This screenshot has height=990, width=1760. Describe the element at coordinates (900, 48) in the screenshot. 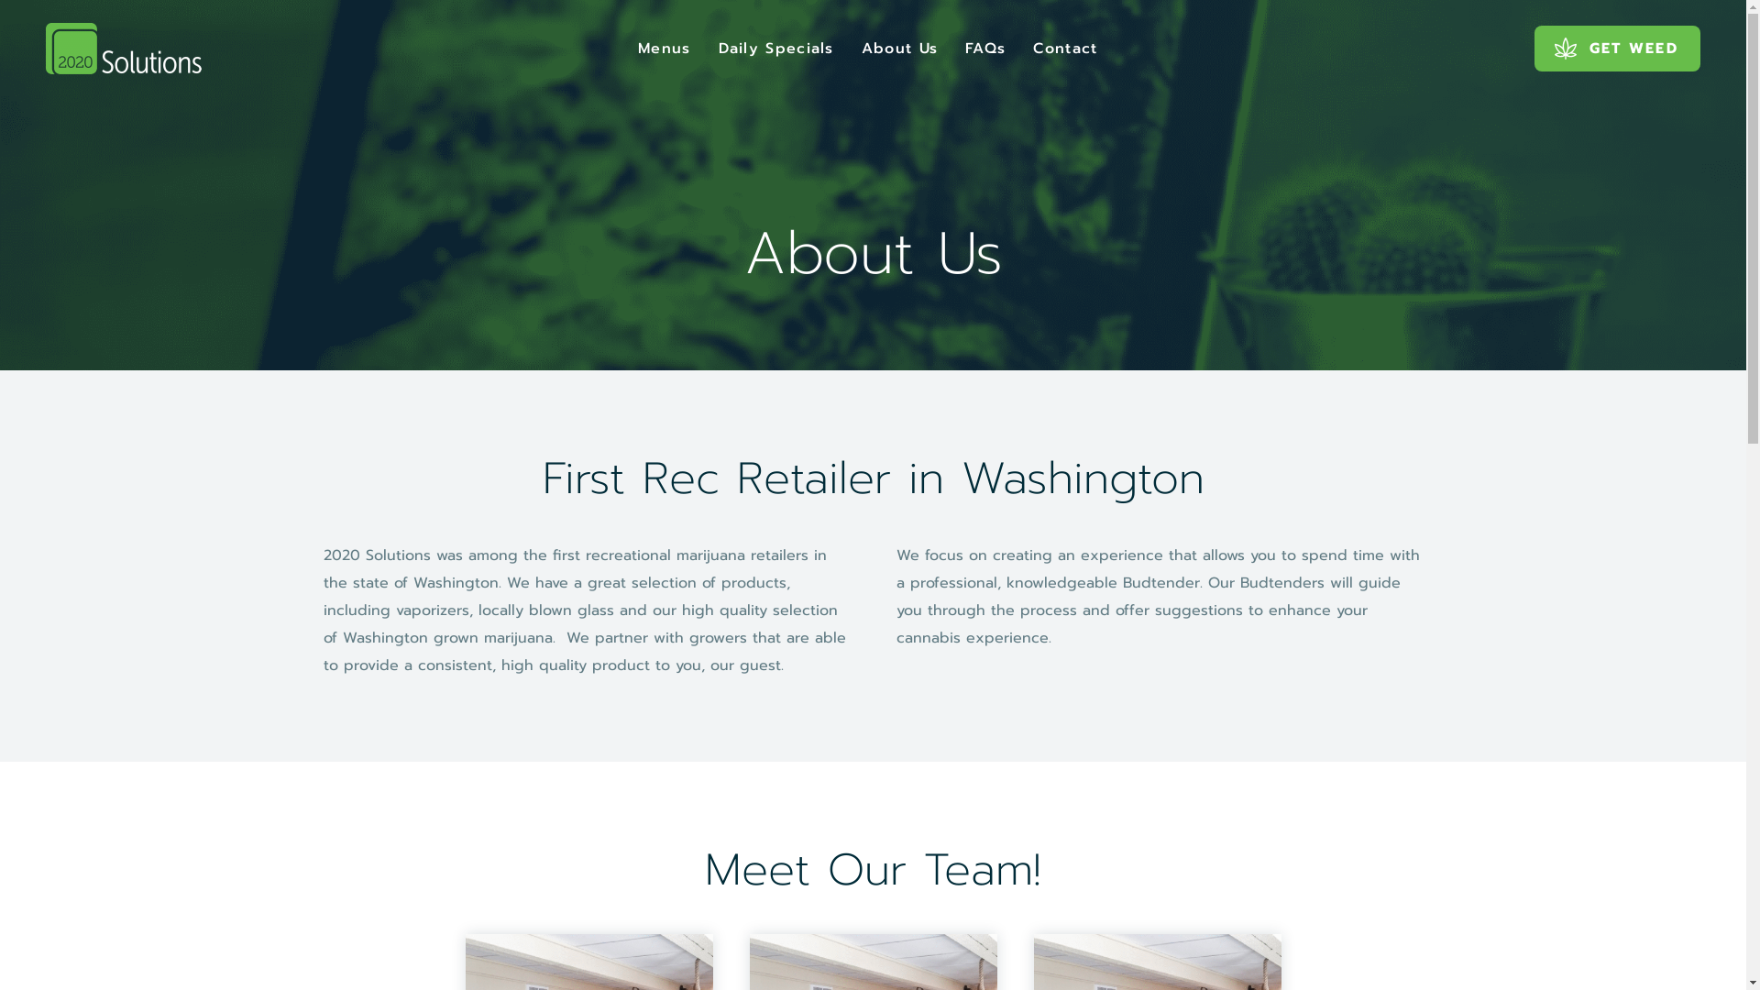

I see `About Us` at that location.